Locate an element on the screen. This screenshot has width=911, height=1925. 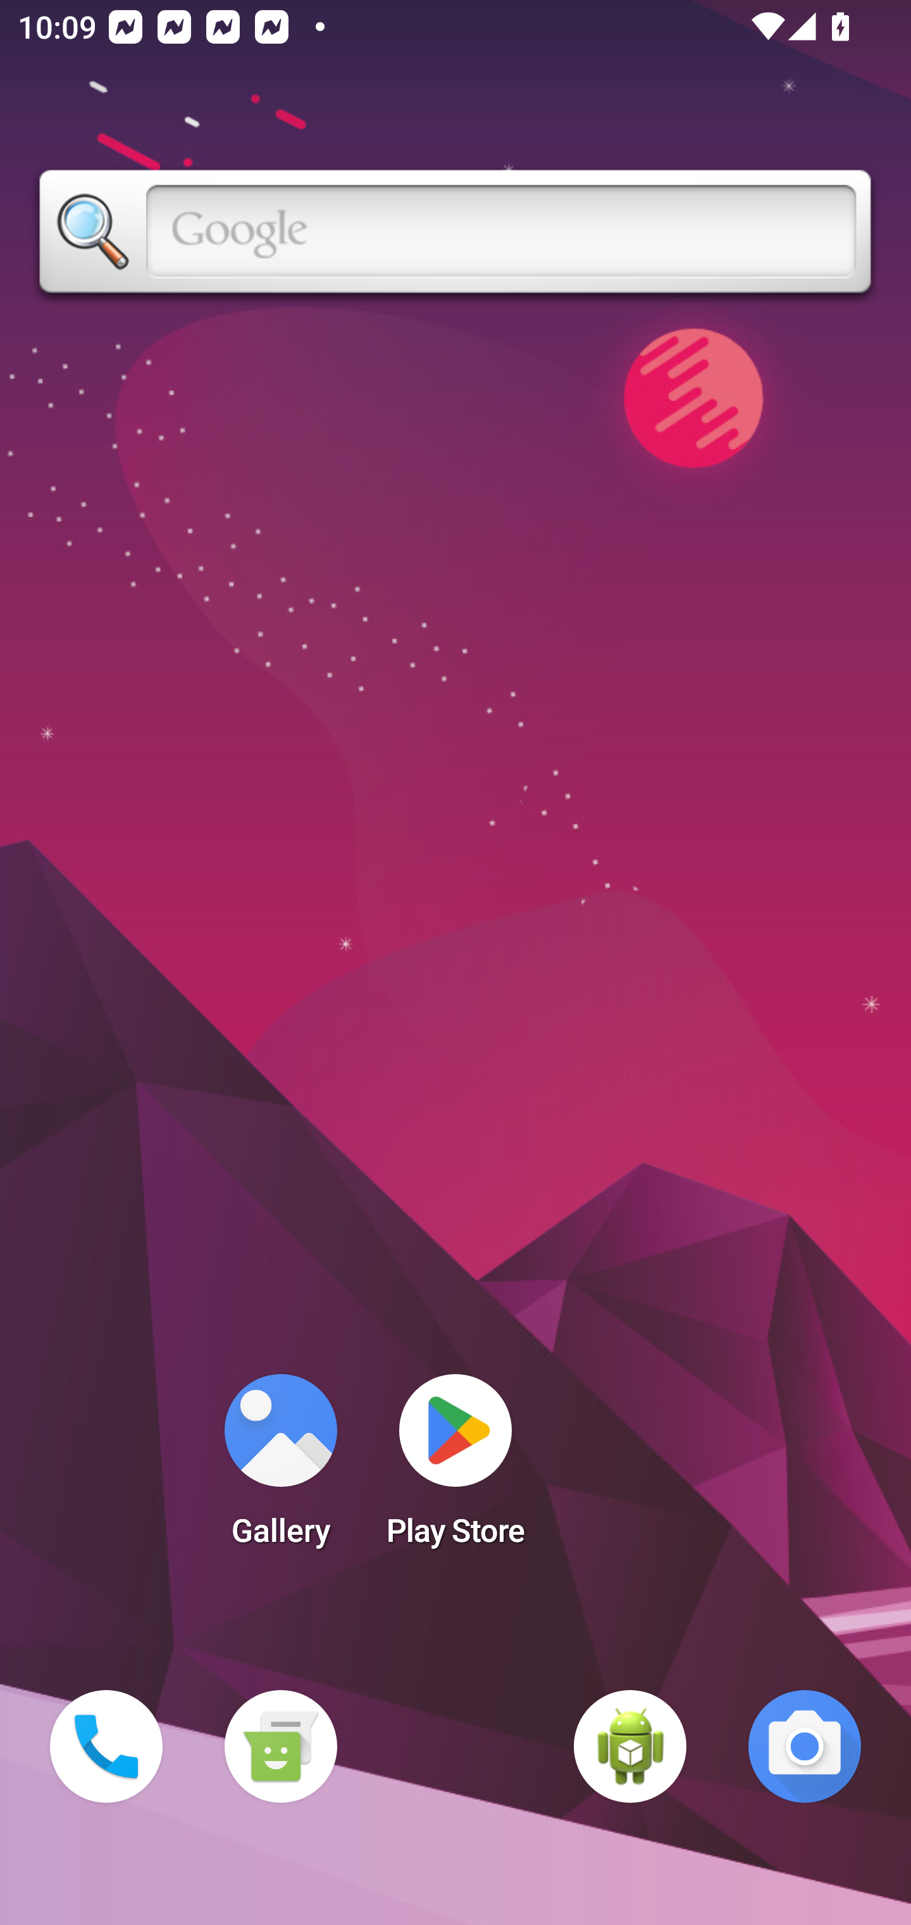
Phone is located at coordinates (106, 1746).